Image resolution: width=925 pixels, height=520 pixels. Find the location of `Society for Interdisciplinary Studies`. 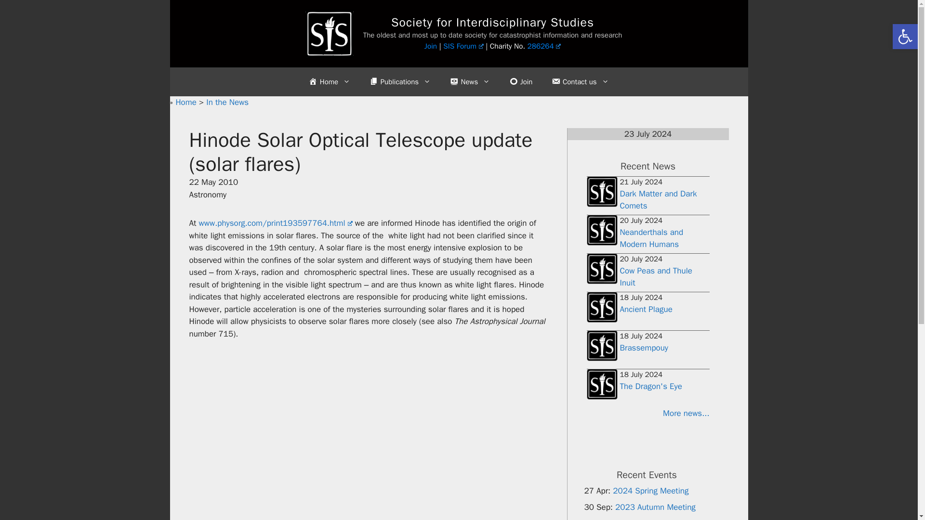

Society for Interdisciplinary Studies is located at coordinates (492, 22).